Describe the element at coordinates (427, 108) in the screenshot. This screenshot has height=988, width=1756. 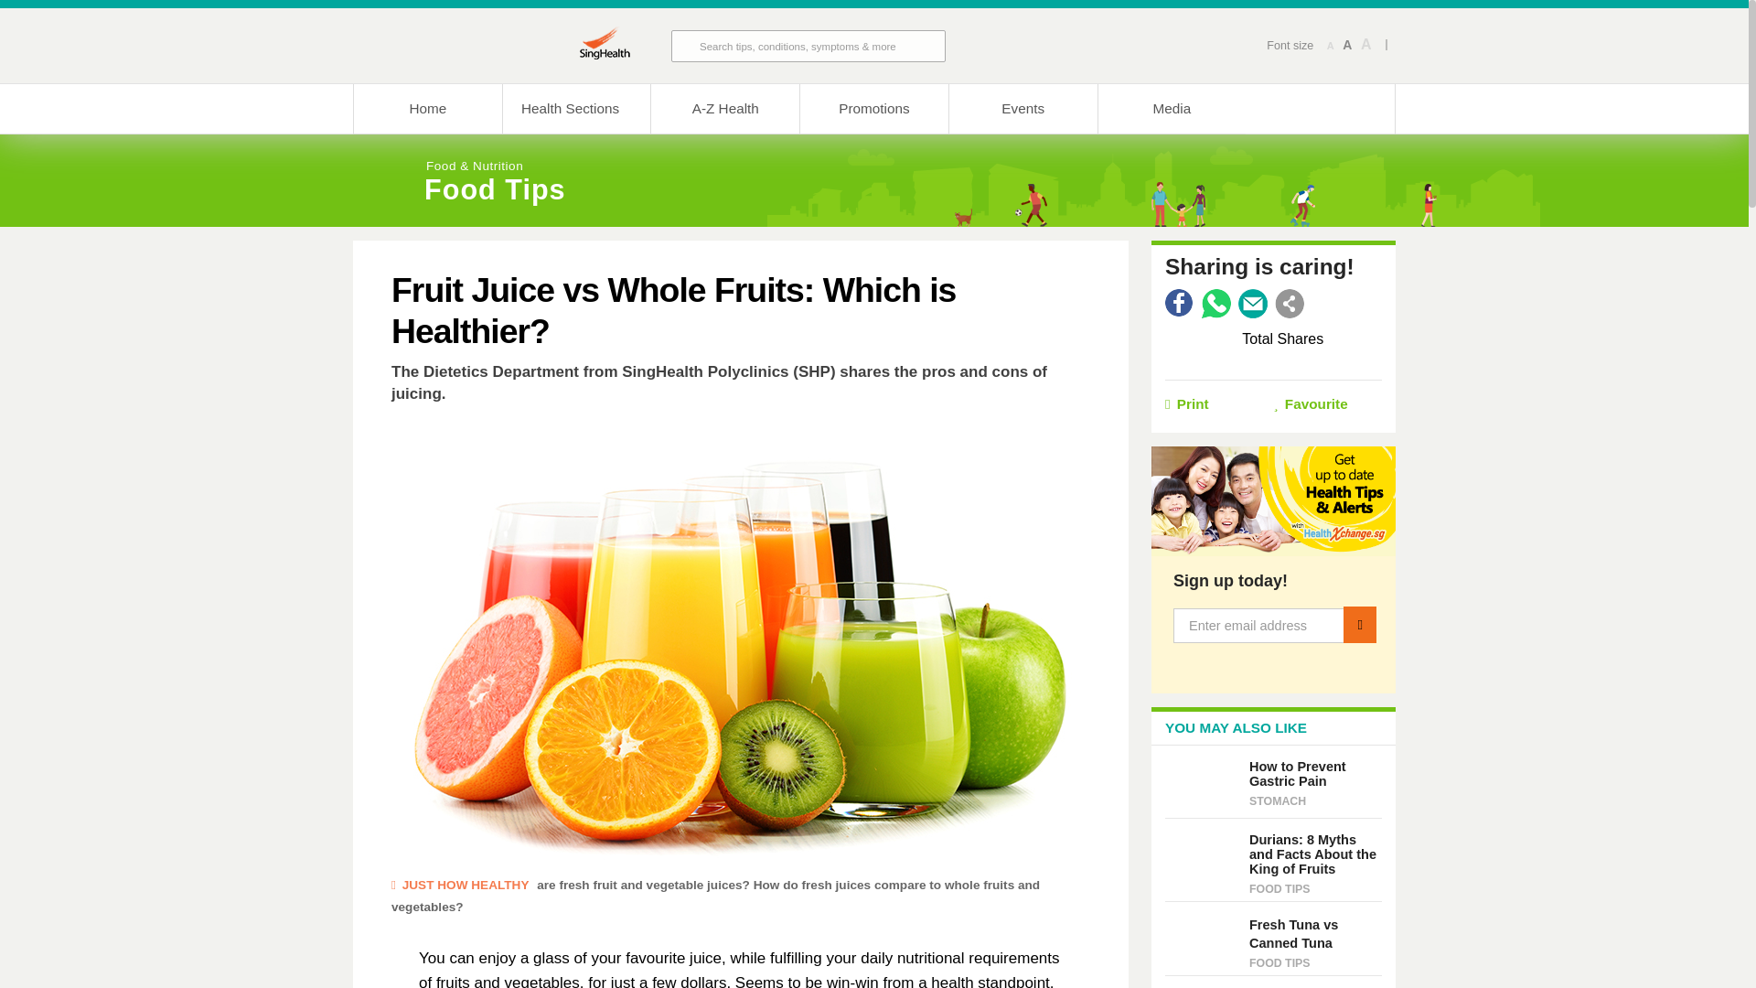
I see `Home` at that location.